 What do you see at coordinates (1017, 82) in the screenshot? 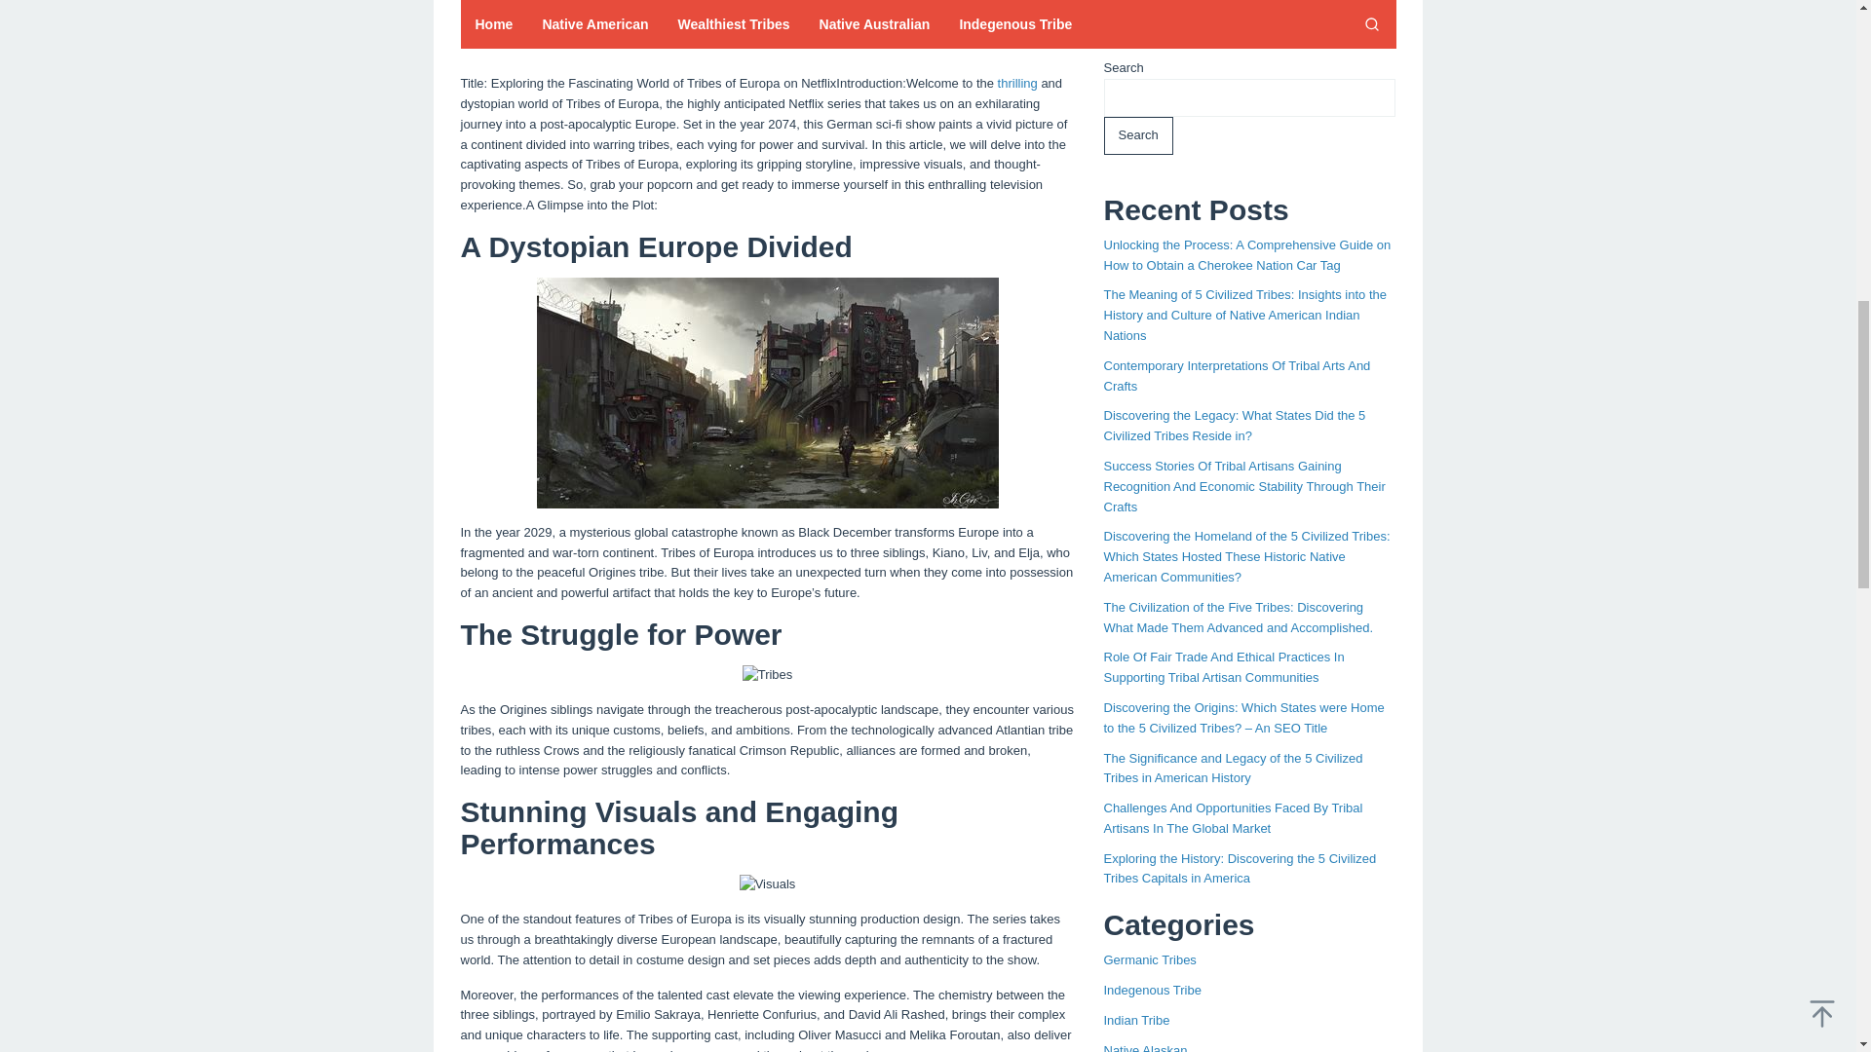
I see `thrilling` at bounding box center [1017, 82].